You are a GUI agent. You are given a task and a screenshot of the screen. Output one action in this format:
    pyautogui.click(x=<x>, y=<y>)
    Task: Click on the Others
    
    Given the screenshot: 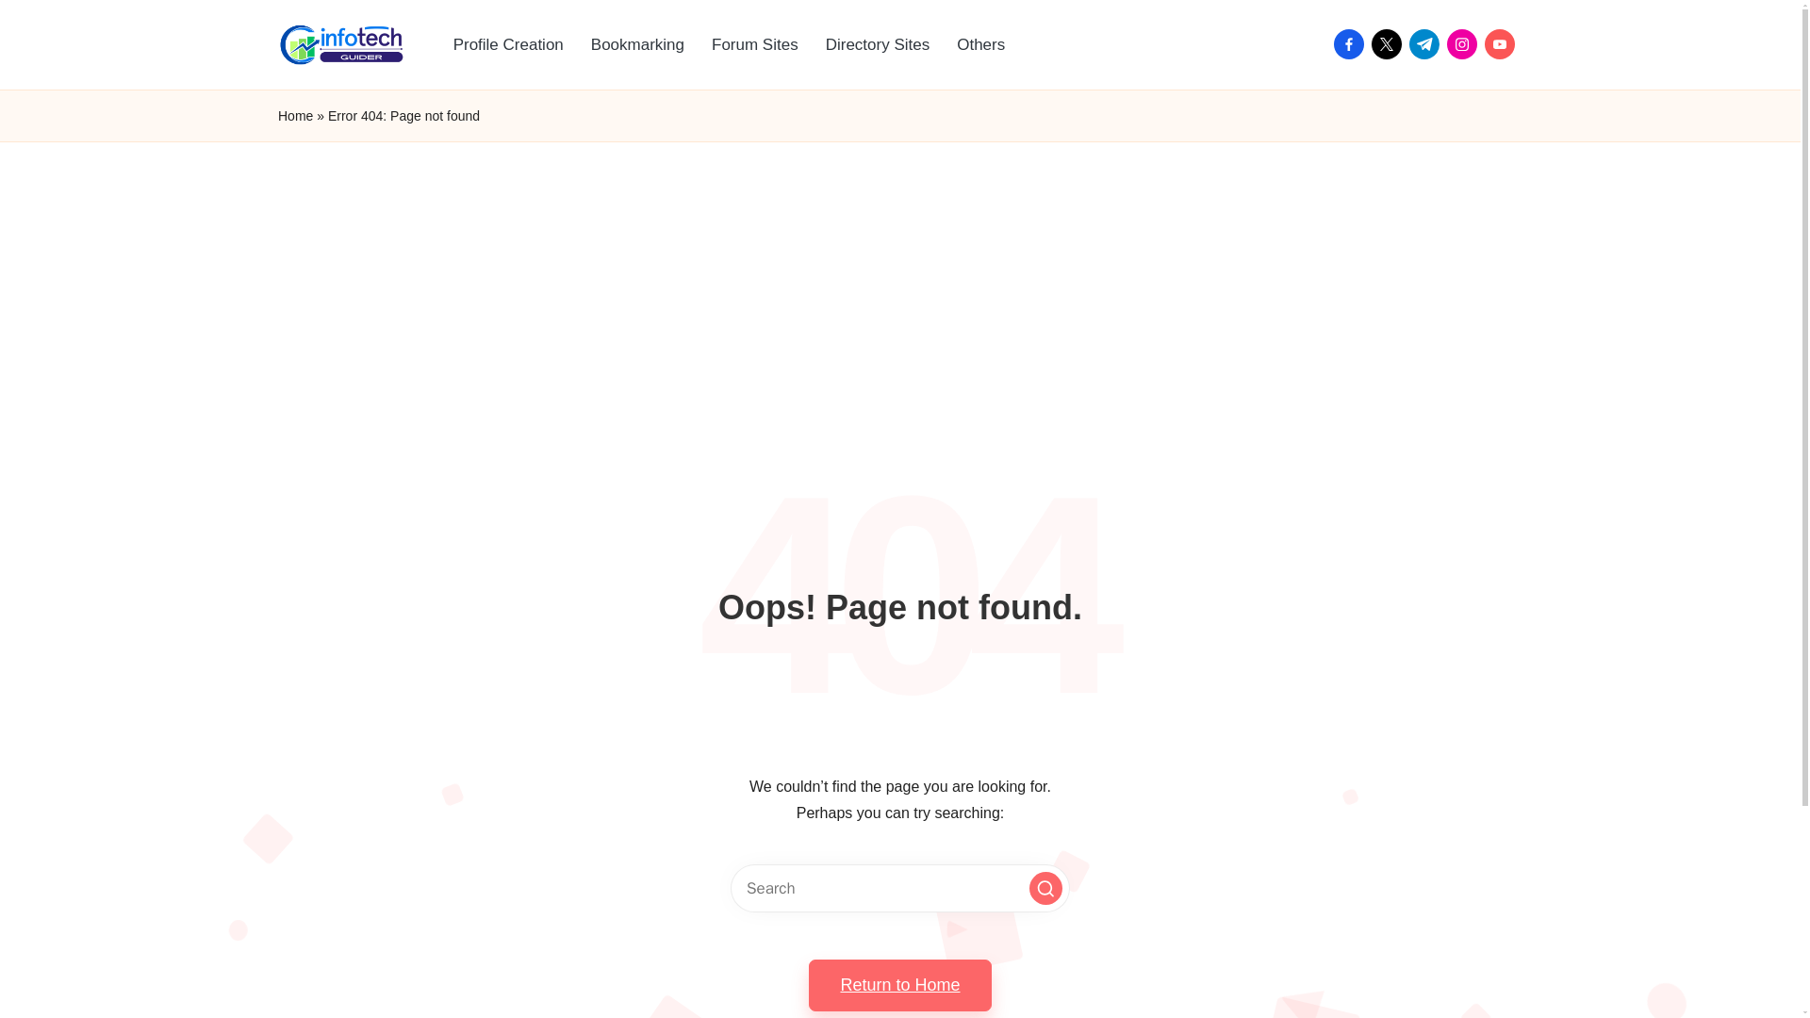 What is the action you would take?
    pyautogui.click(x=980, y=45)
    